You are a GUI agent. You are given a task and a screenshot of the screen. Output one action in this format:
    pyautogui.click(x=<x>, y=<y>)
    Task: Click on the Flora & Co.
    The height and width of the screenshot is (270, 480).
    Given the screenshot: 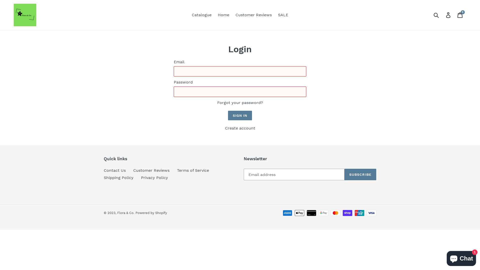 What is the action you would take?
    pyautogui.click(x=126, y=213)
    